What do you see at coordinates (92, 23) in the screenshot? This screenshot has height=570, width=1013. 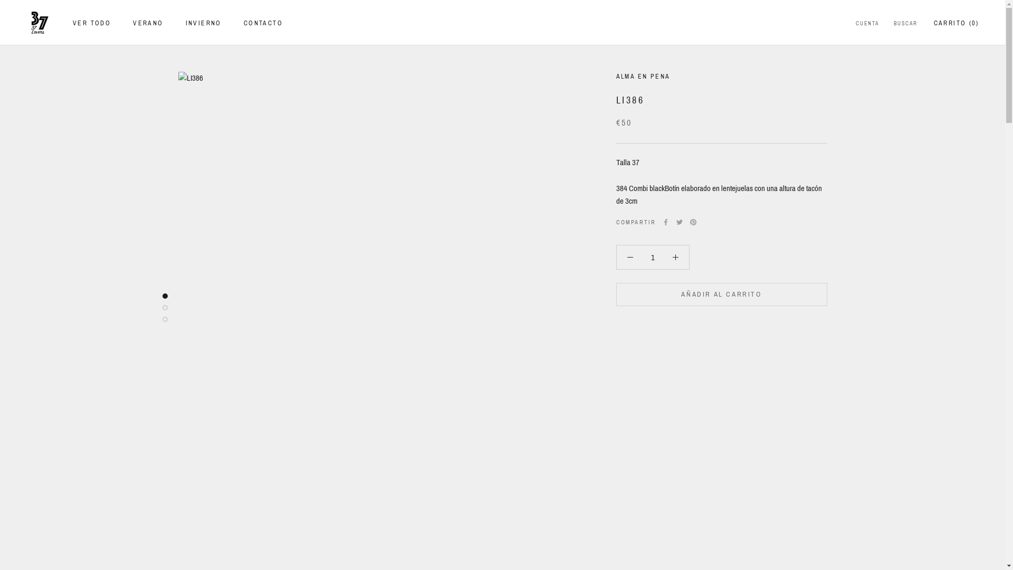 I see `VER TODO
VER TODO` at bounding box center [92, 23].